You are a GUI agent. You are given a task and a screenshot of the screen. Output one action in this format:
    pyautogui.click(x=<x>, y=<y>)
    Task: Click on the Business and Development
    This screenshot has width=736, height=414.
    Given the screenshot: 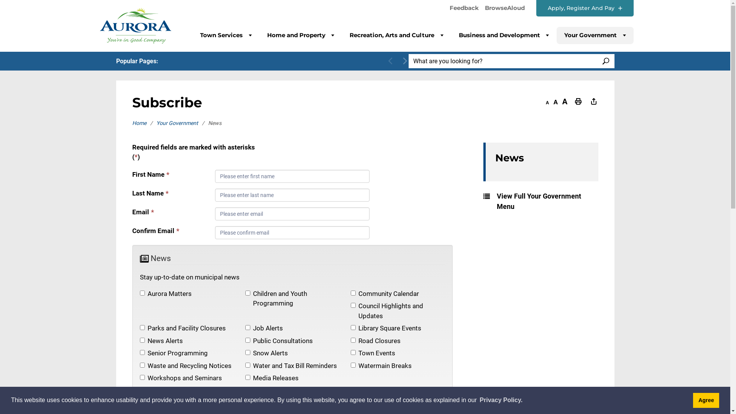 What is the action you would take?
    pyautogui.click(x=504, y=35)
    